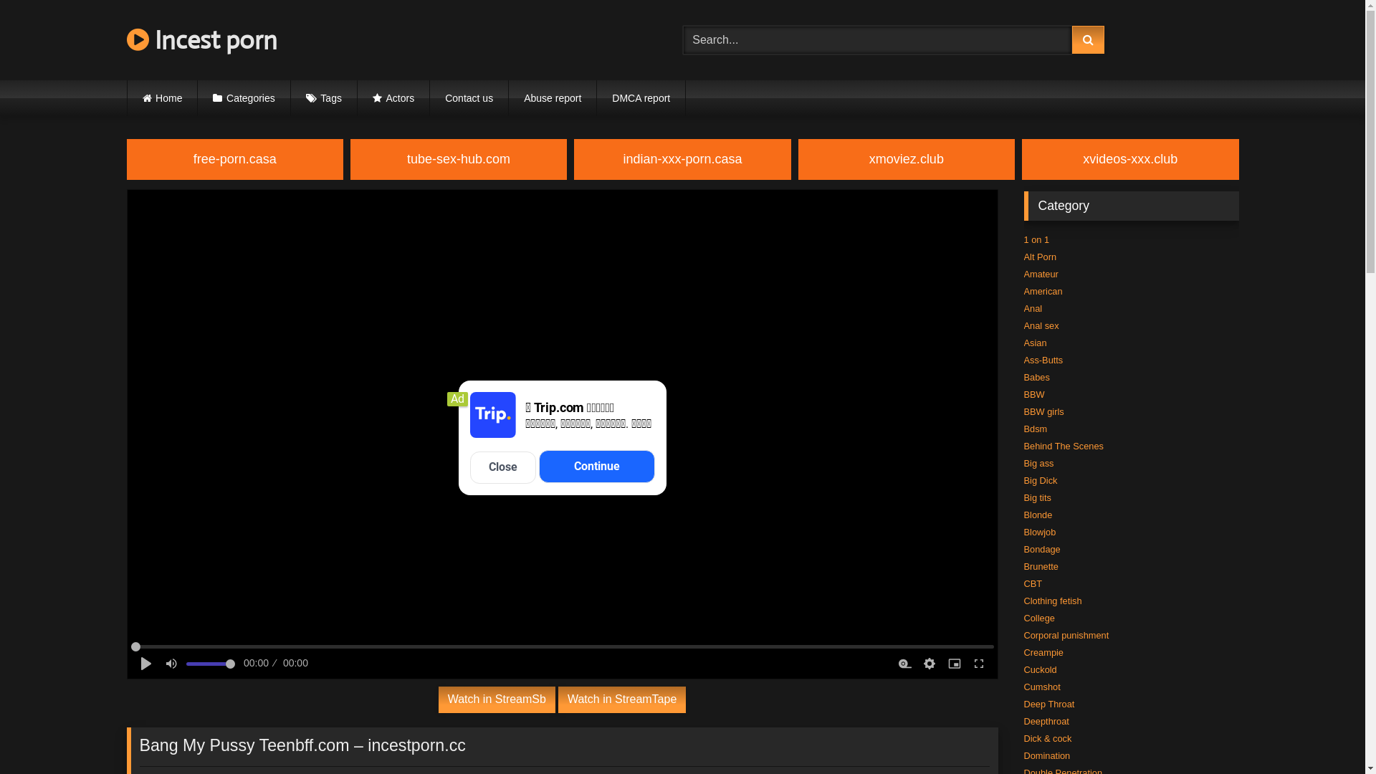 The height and width of the screenshot is (774, 1376). What do you see at coordinates (1043, 360) in the screenshot?
I see `Ass-Butts` at bounding box center [1043, 360].